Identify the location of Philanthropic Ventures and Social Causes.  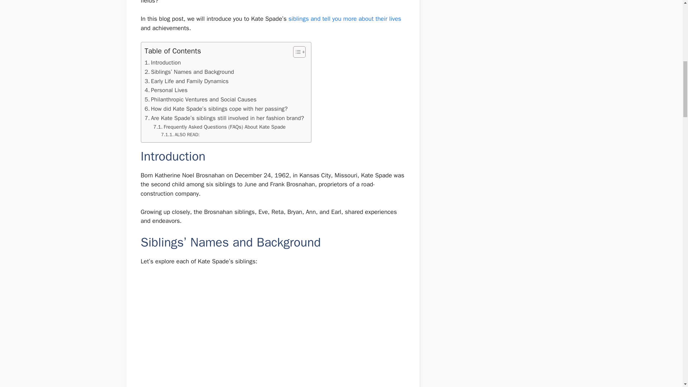
(201, 99).